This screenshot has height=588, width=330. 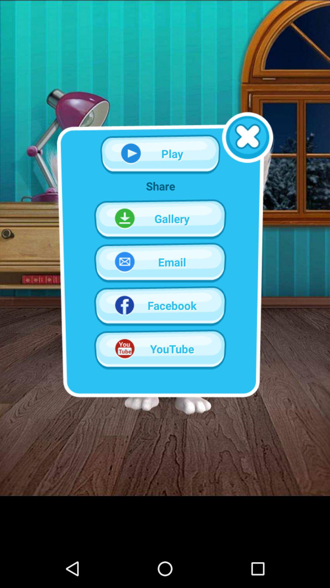 I want to click on closes the pop-up, so click(x=248, y=138).